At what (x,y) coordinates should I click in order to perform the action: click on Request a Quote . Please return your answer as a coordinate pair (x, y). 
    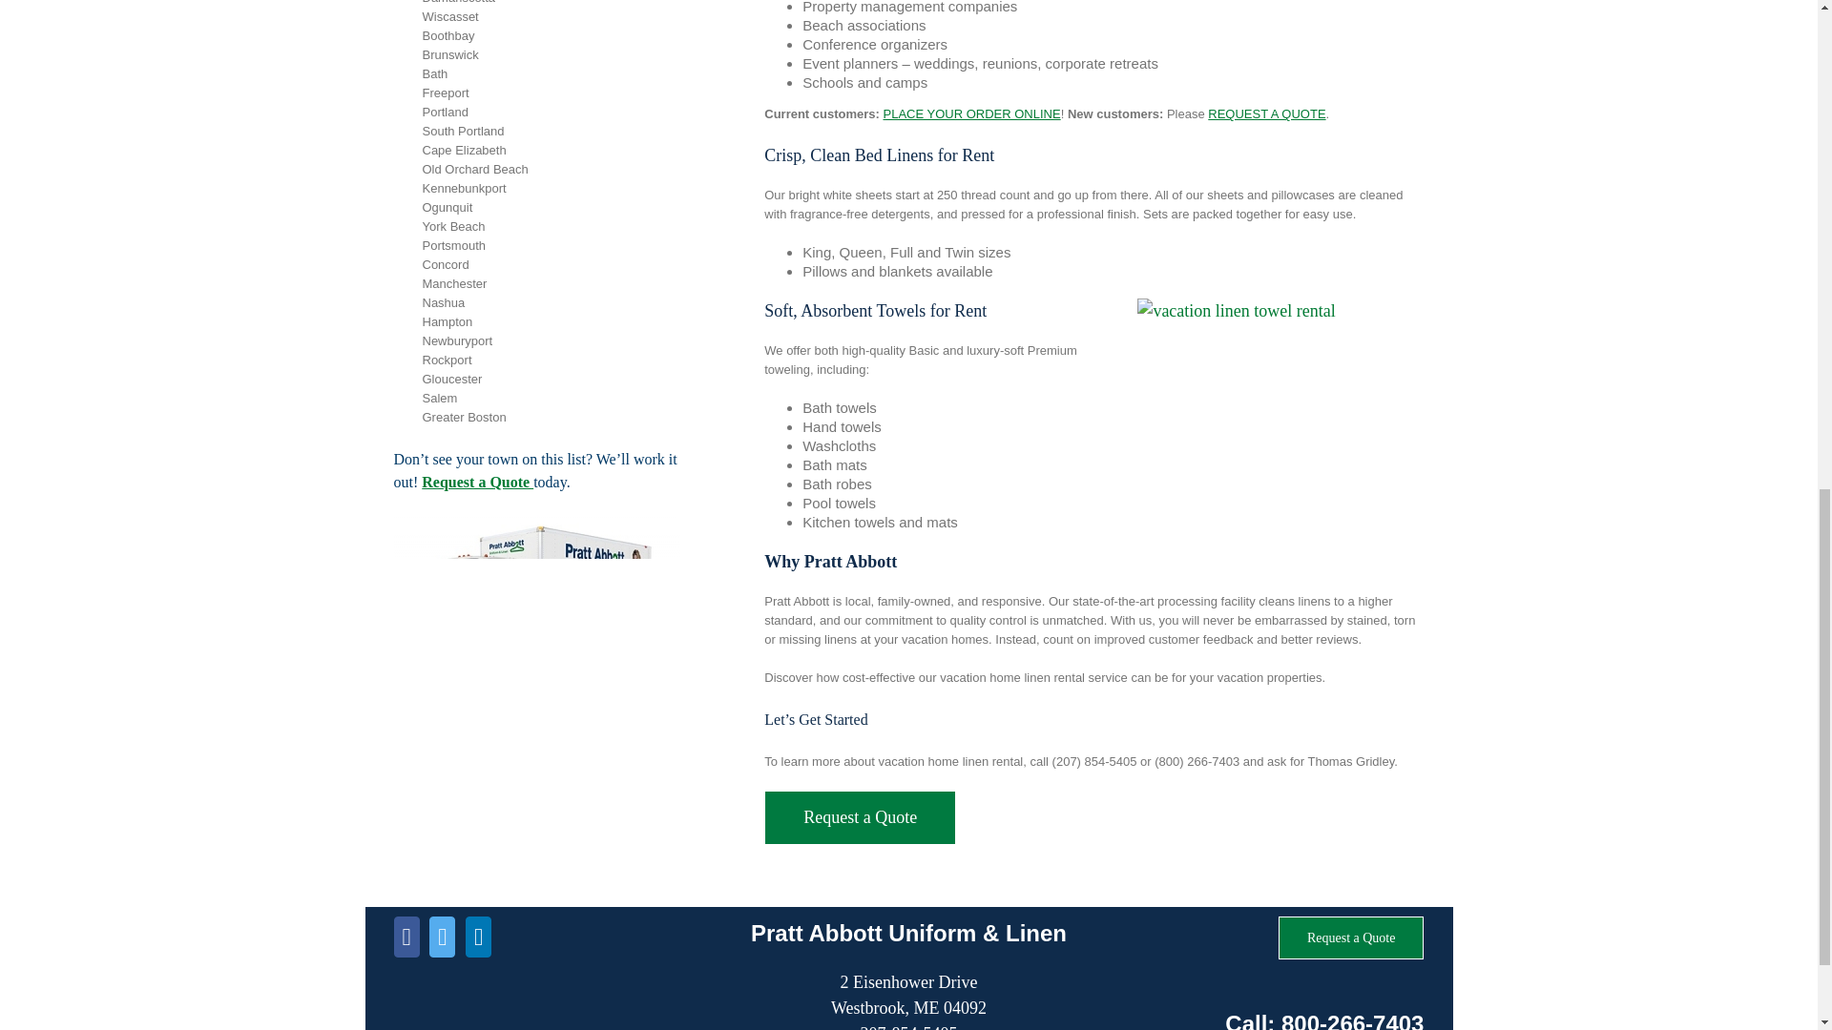
    Looking at the image, I should click on (477, 482).